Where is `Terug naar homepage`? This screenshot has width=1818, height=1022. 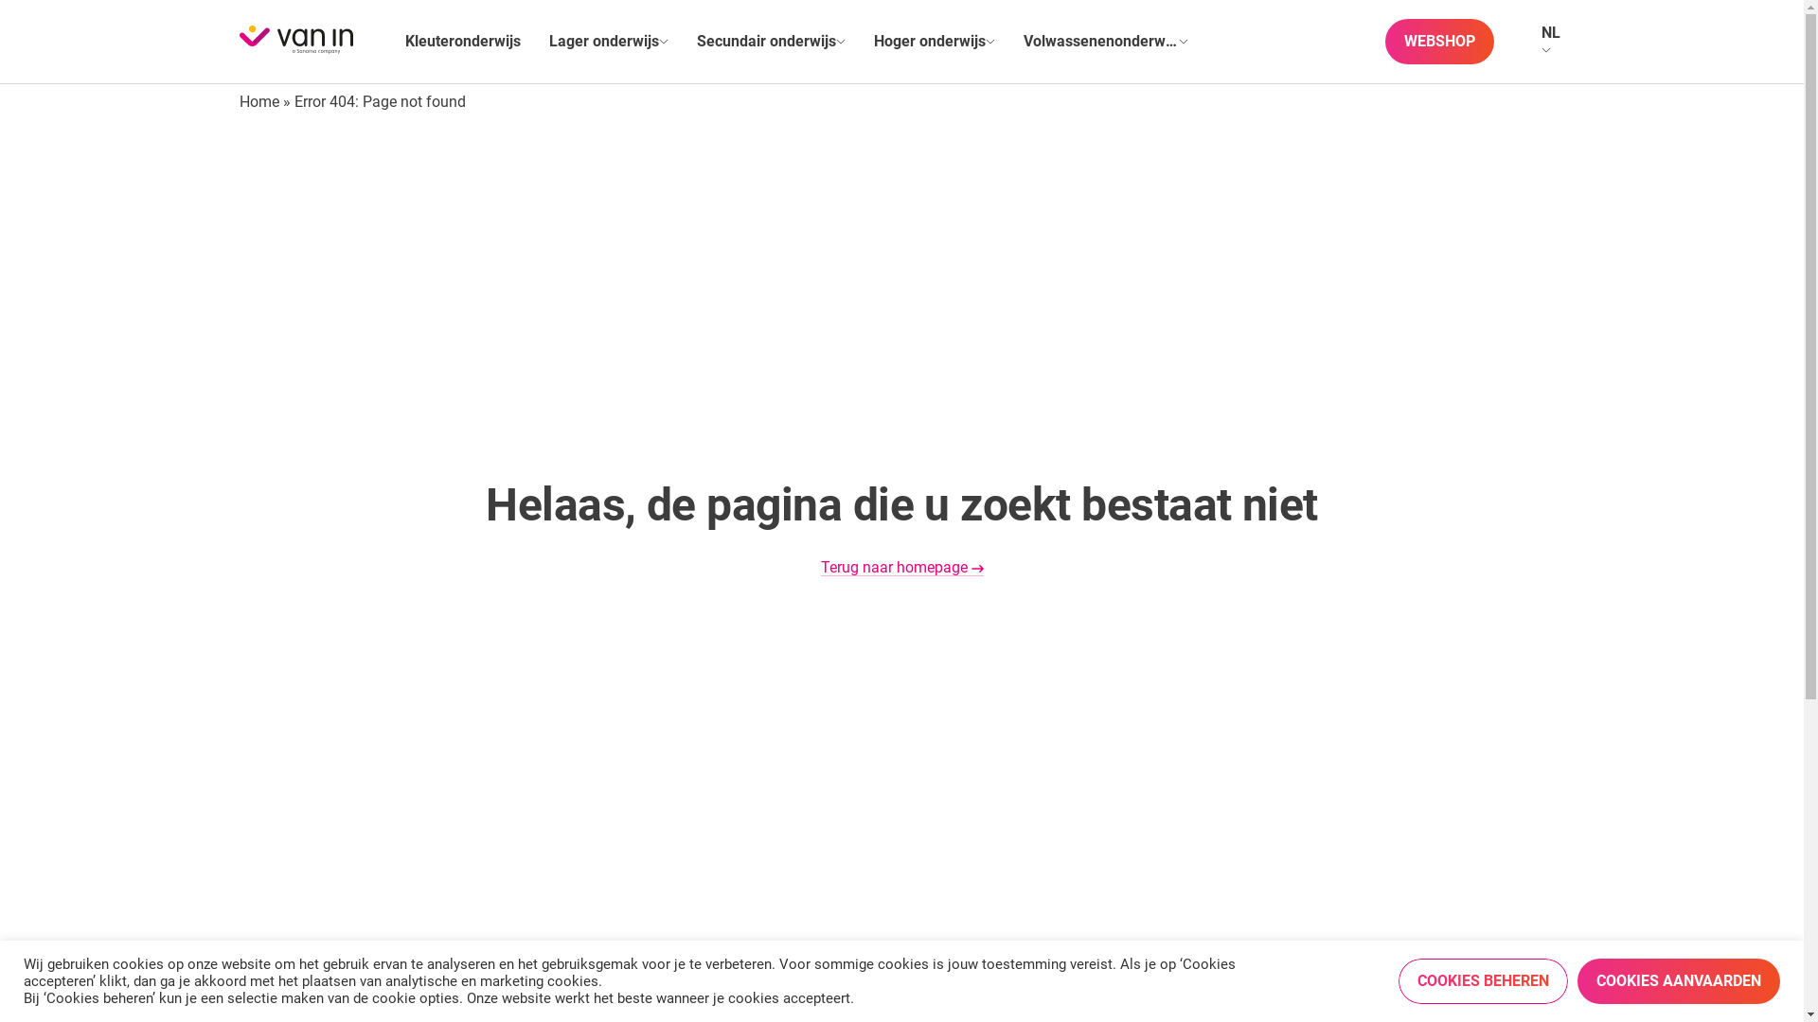 Terug naar homepage is located at coordinates (901, 569).